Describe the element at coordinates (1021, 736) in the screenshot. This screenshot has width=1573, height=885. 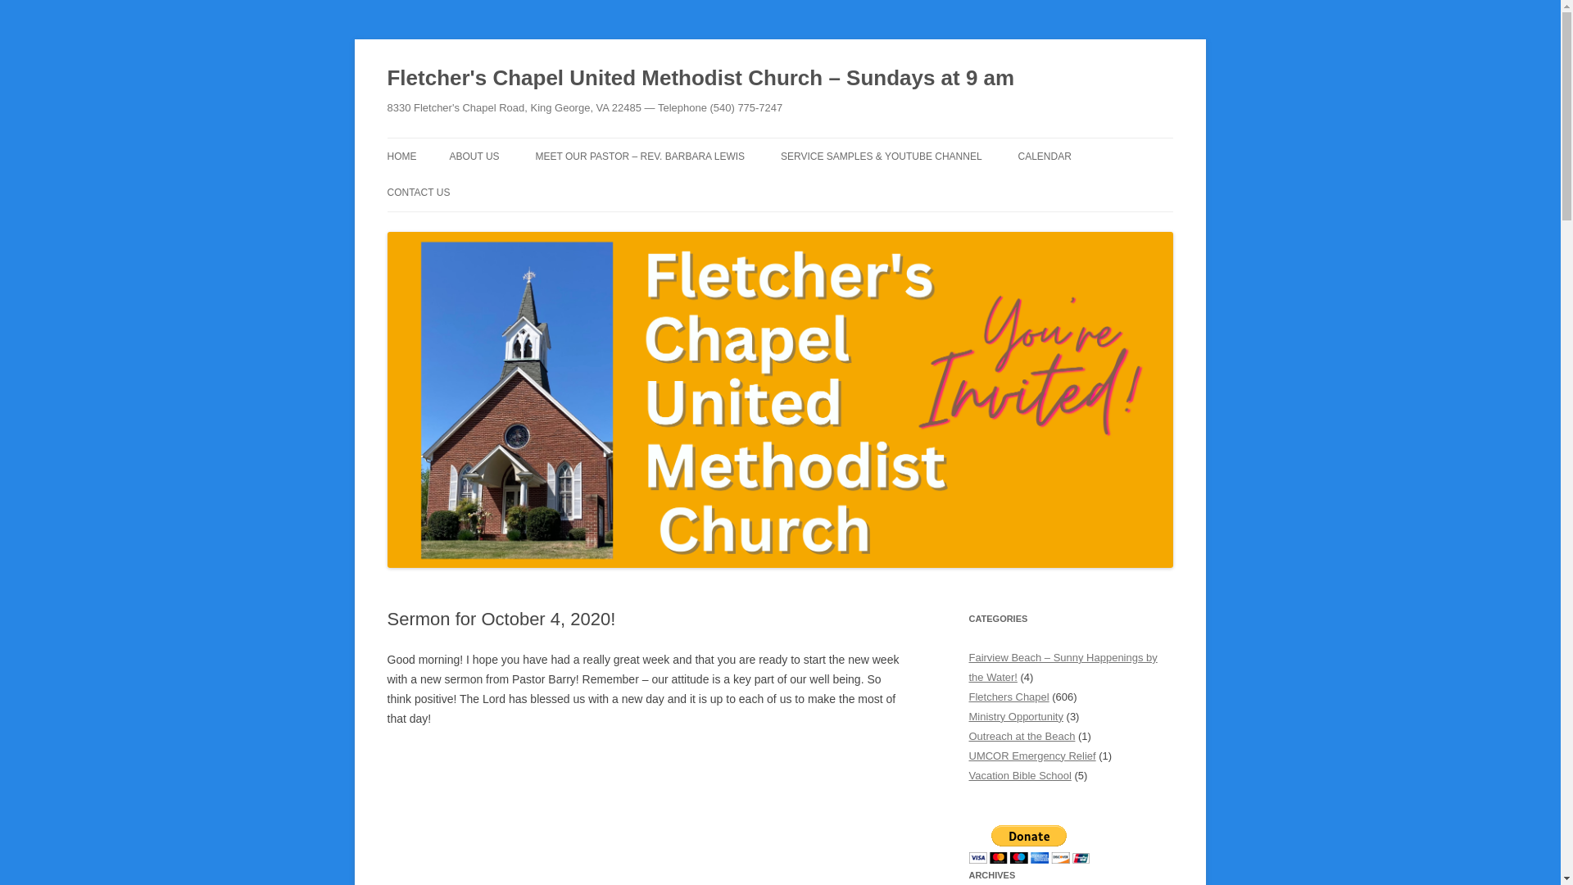
I see `Outreach at the Beach` at that location.